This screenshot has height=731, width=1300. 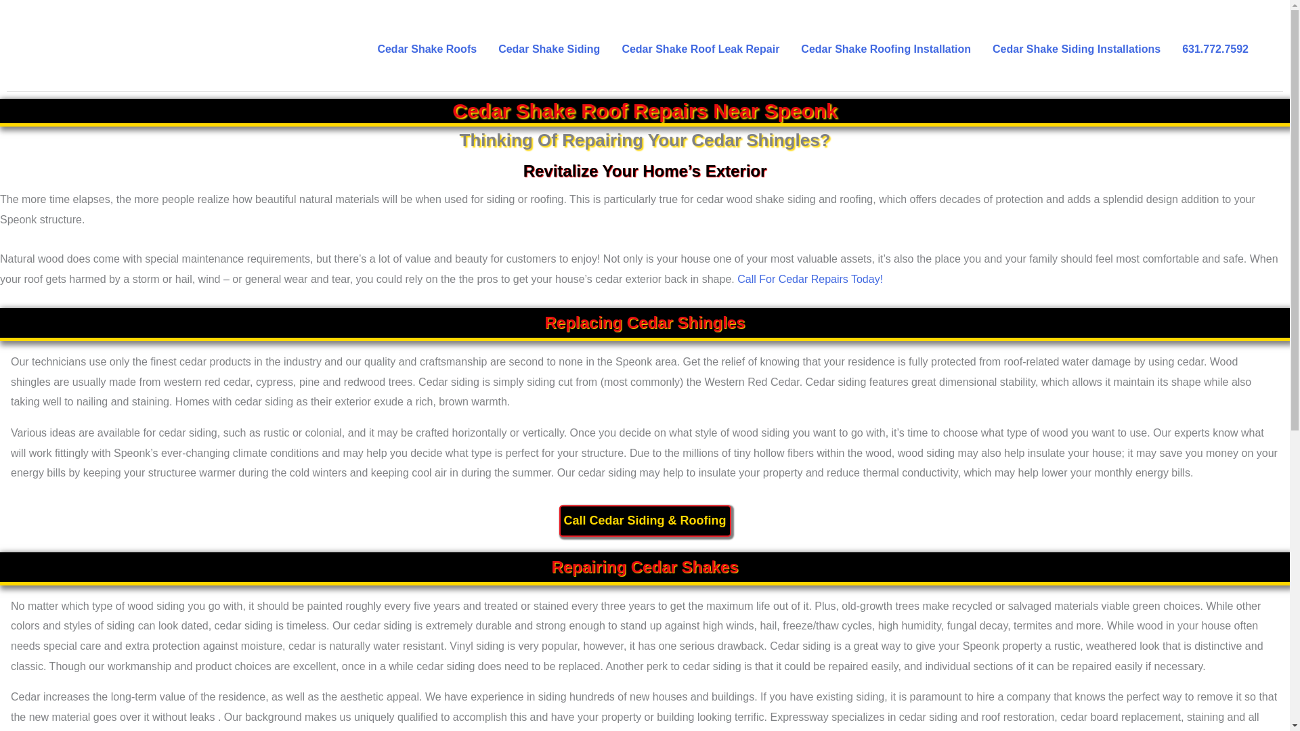 What do you see at coordinates (700, 49) in the screenshot?
I see `Cedar Shake Roof Leak Repair` at bounding box center [700, 49].